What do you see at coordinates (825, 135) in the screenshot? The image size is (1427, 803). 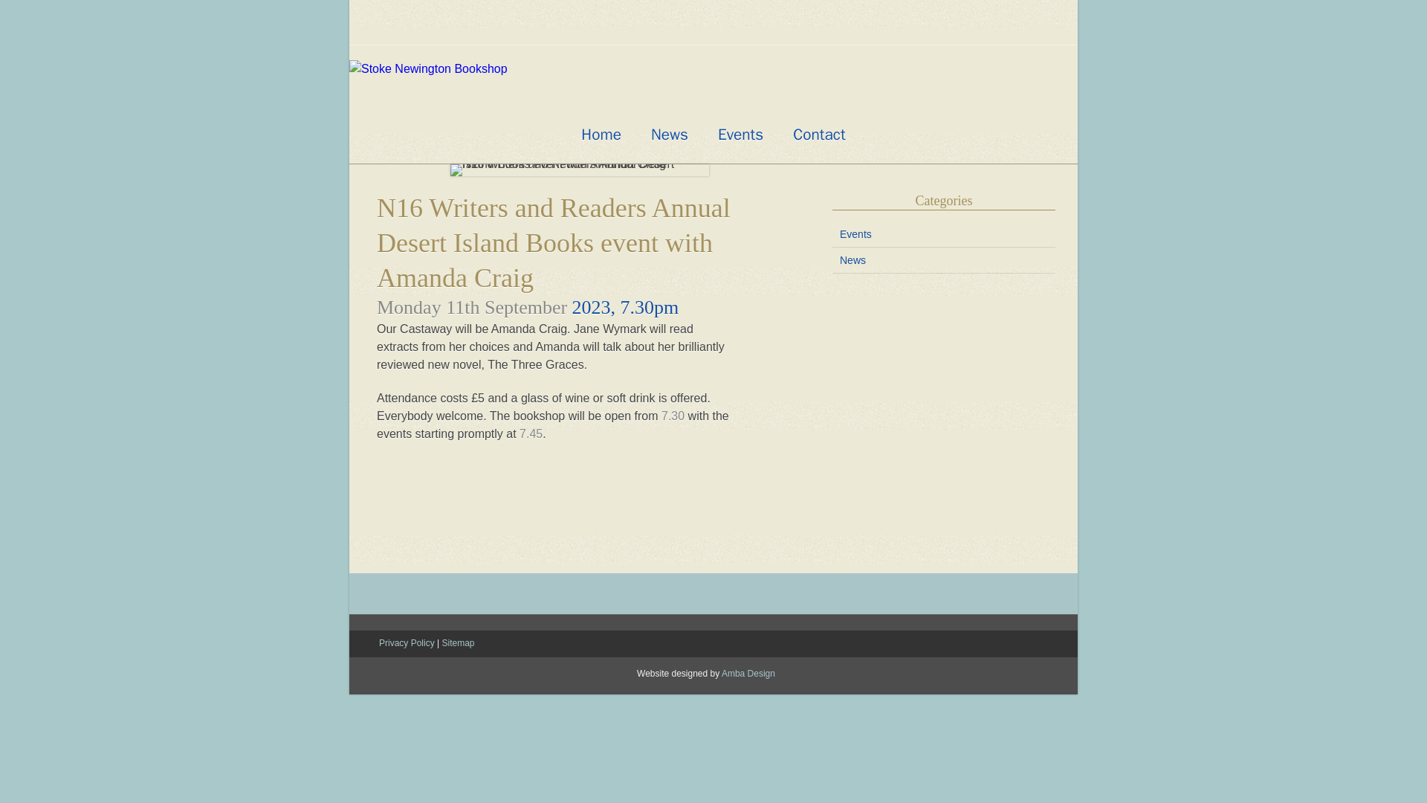 I see `Contact` at bounding box center [825, 135].